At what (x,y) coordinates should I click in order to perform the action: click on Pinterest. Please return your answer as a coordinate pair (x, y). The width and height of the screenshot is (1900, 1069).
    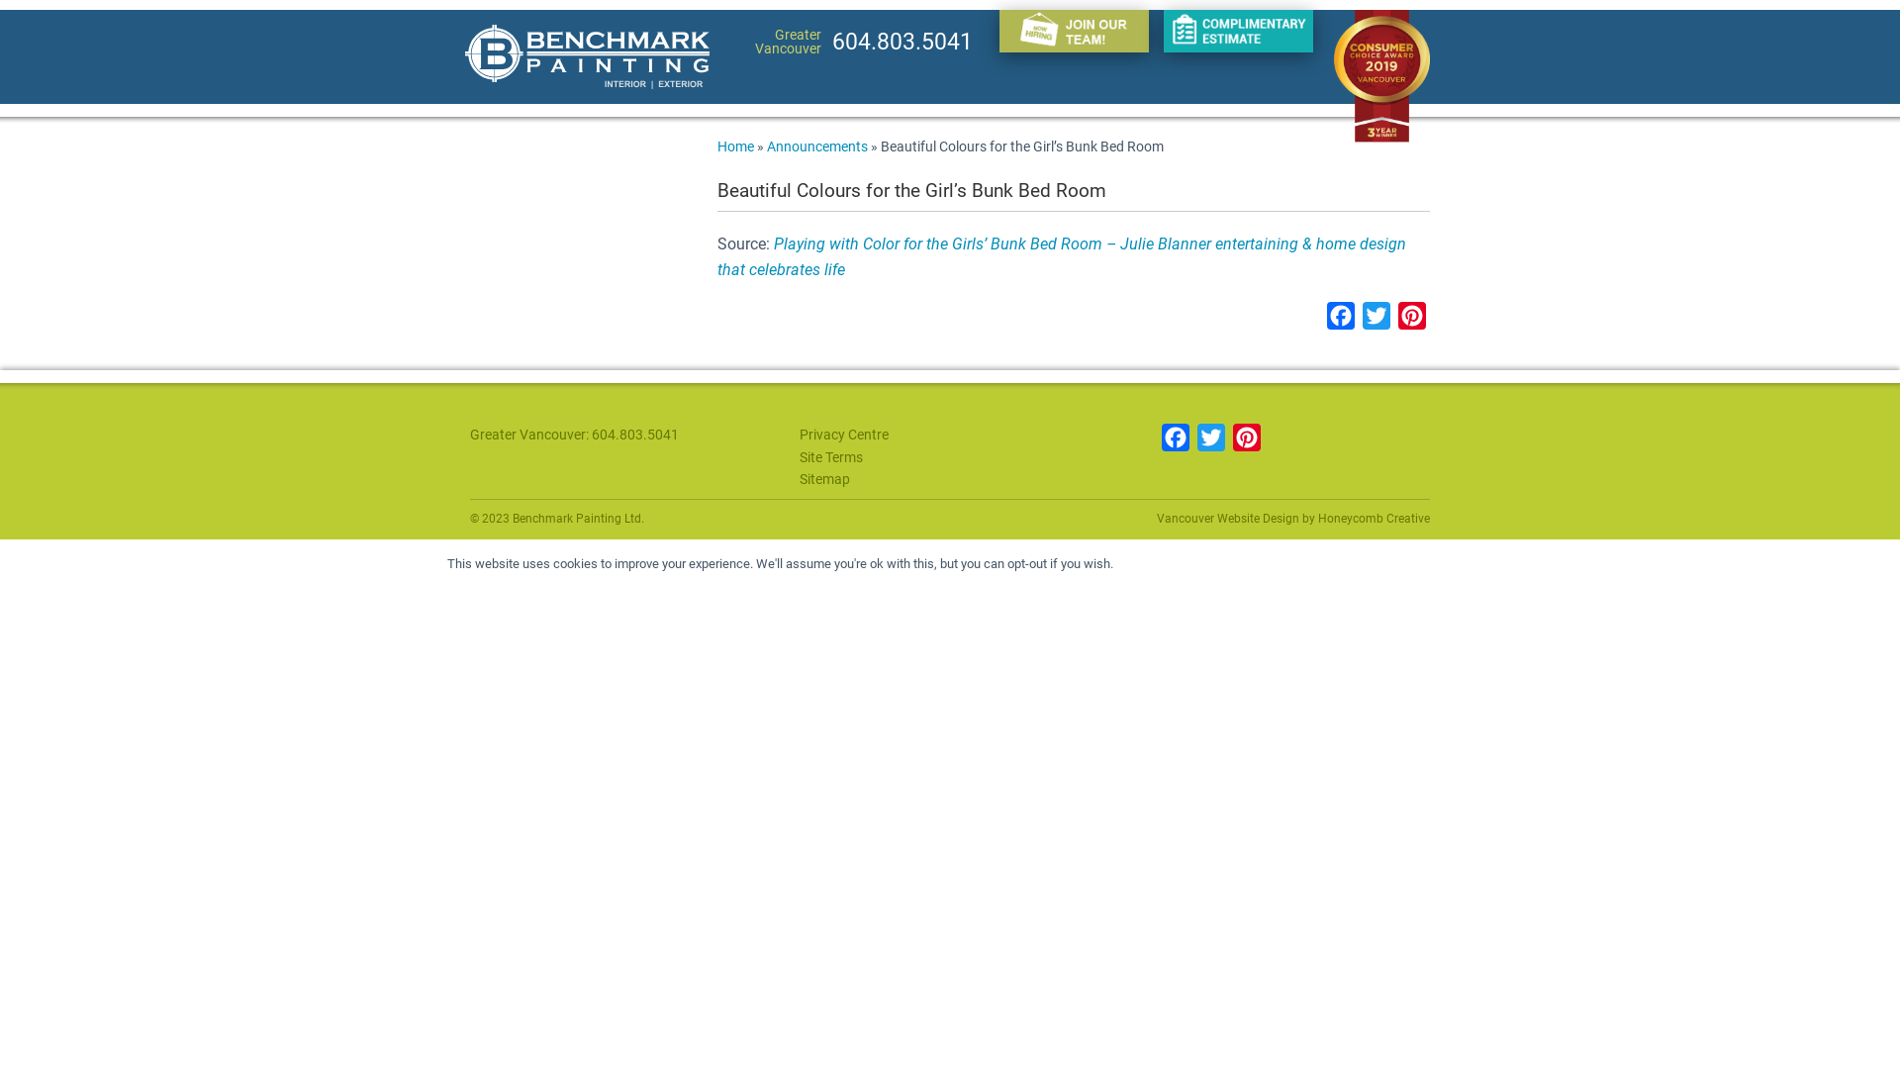
    Looking at the image, I should click on (1412, 321).